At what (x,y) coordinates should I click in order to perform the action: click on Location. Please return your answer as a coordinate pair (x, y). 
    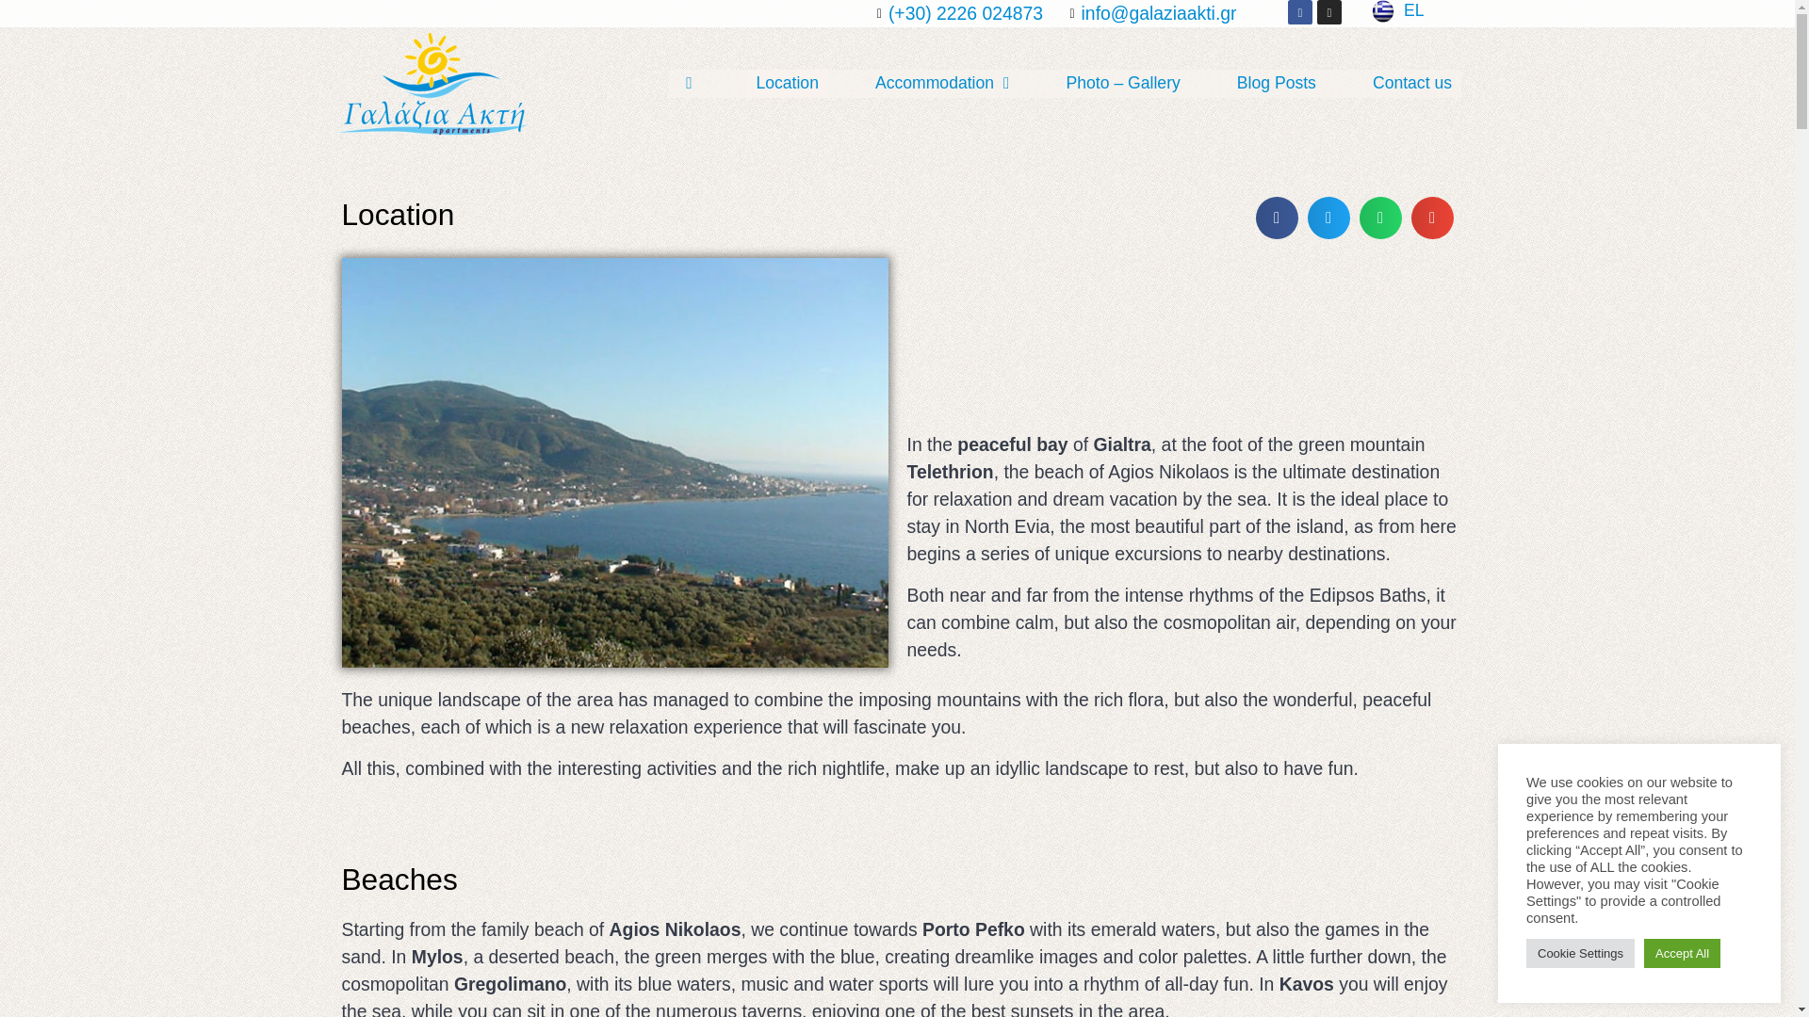
    Looking at the image, I should click on (787, 83).